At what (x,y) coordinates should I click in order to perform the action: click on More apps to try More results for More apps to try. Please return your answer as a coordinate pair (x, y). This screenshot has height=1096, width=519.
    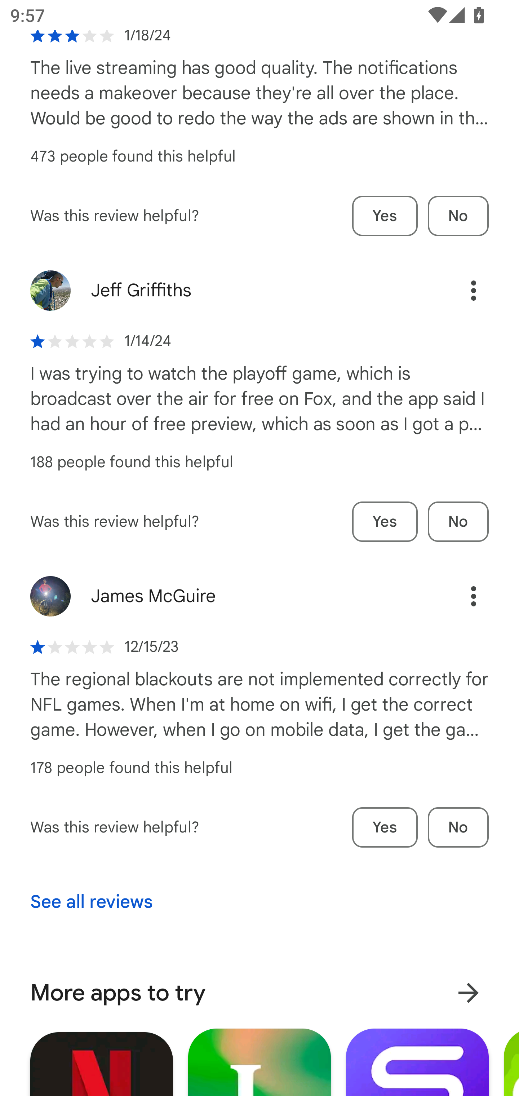
    Looking at the image, I should click on (259, 993).